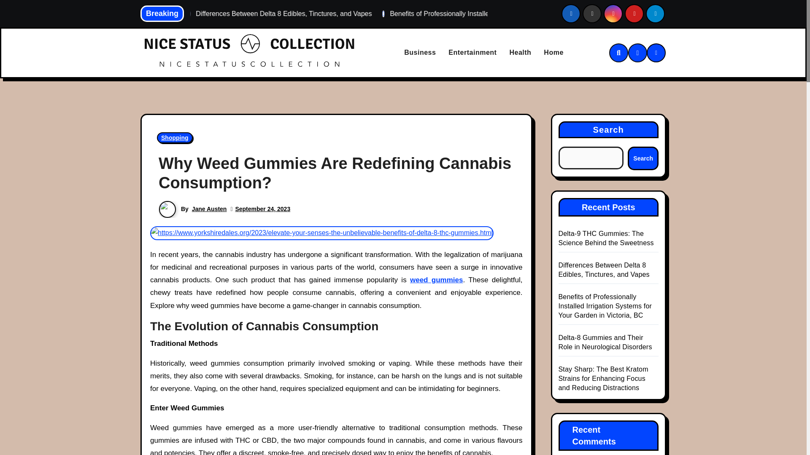 This screenshot has width=810, height=455. What do you see at coordinates (262, 209) in the screenshot?
I see `September 24, 2023` at bounding box center [262, 209].